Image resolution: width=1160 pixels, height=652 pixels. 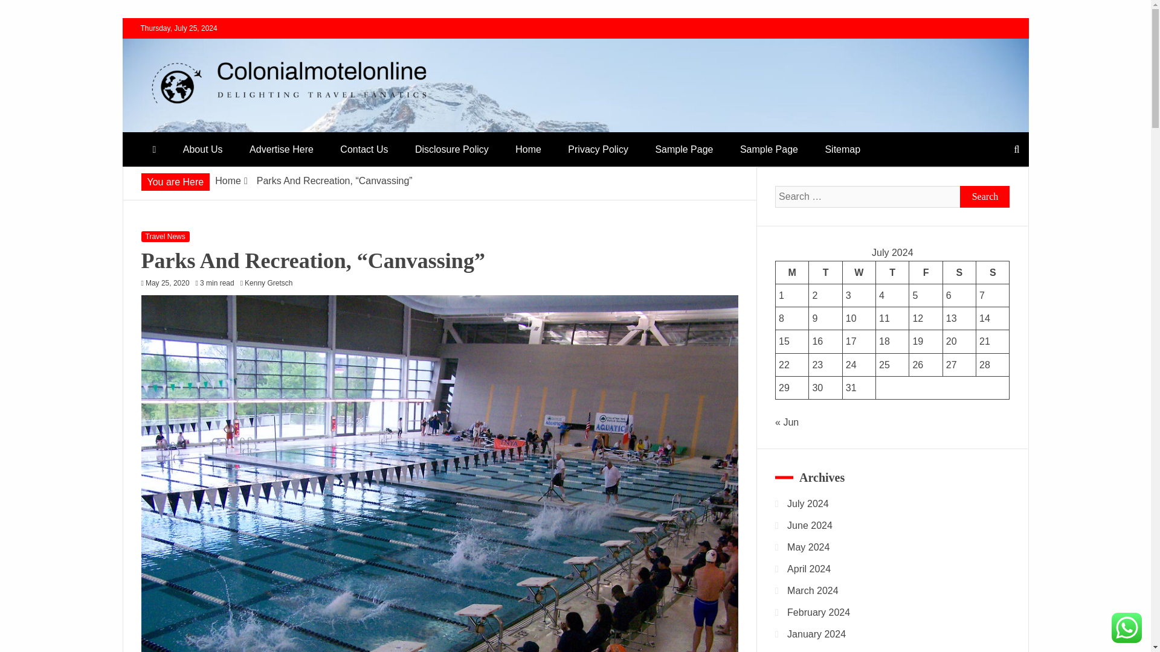 What do you see at coordinates (825, 272) in the screenshot?
I see `Tuesday` at bounding box center [825, 272].